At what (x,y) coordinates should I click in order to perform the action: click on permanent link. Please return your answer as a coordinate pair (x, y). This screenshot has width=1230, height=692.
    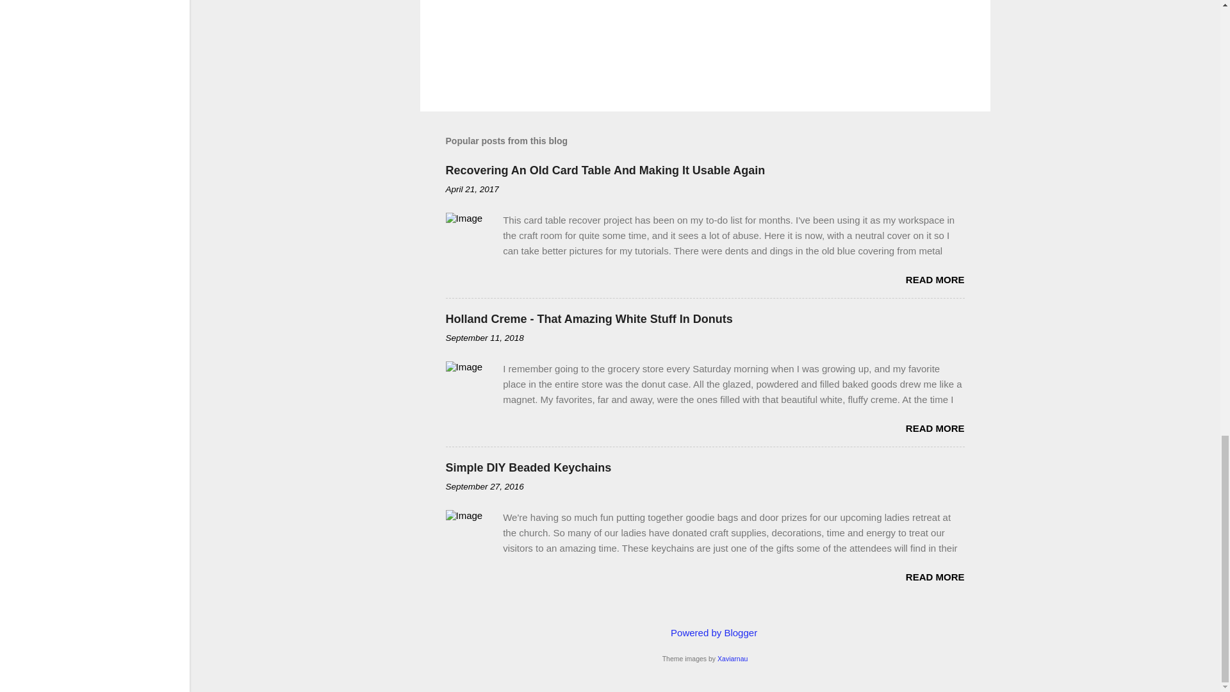
    Looking at the image, I should click on (472, 190).